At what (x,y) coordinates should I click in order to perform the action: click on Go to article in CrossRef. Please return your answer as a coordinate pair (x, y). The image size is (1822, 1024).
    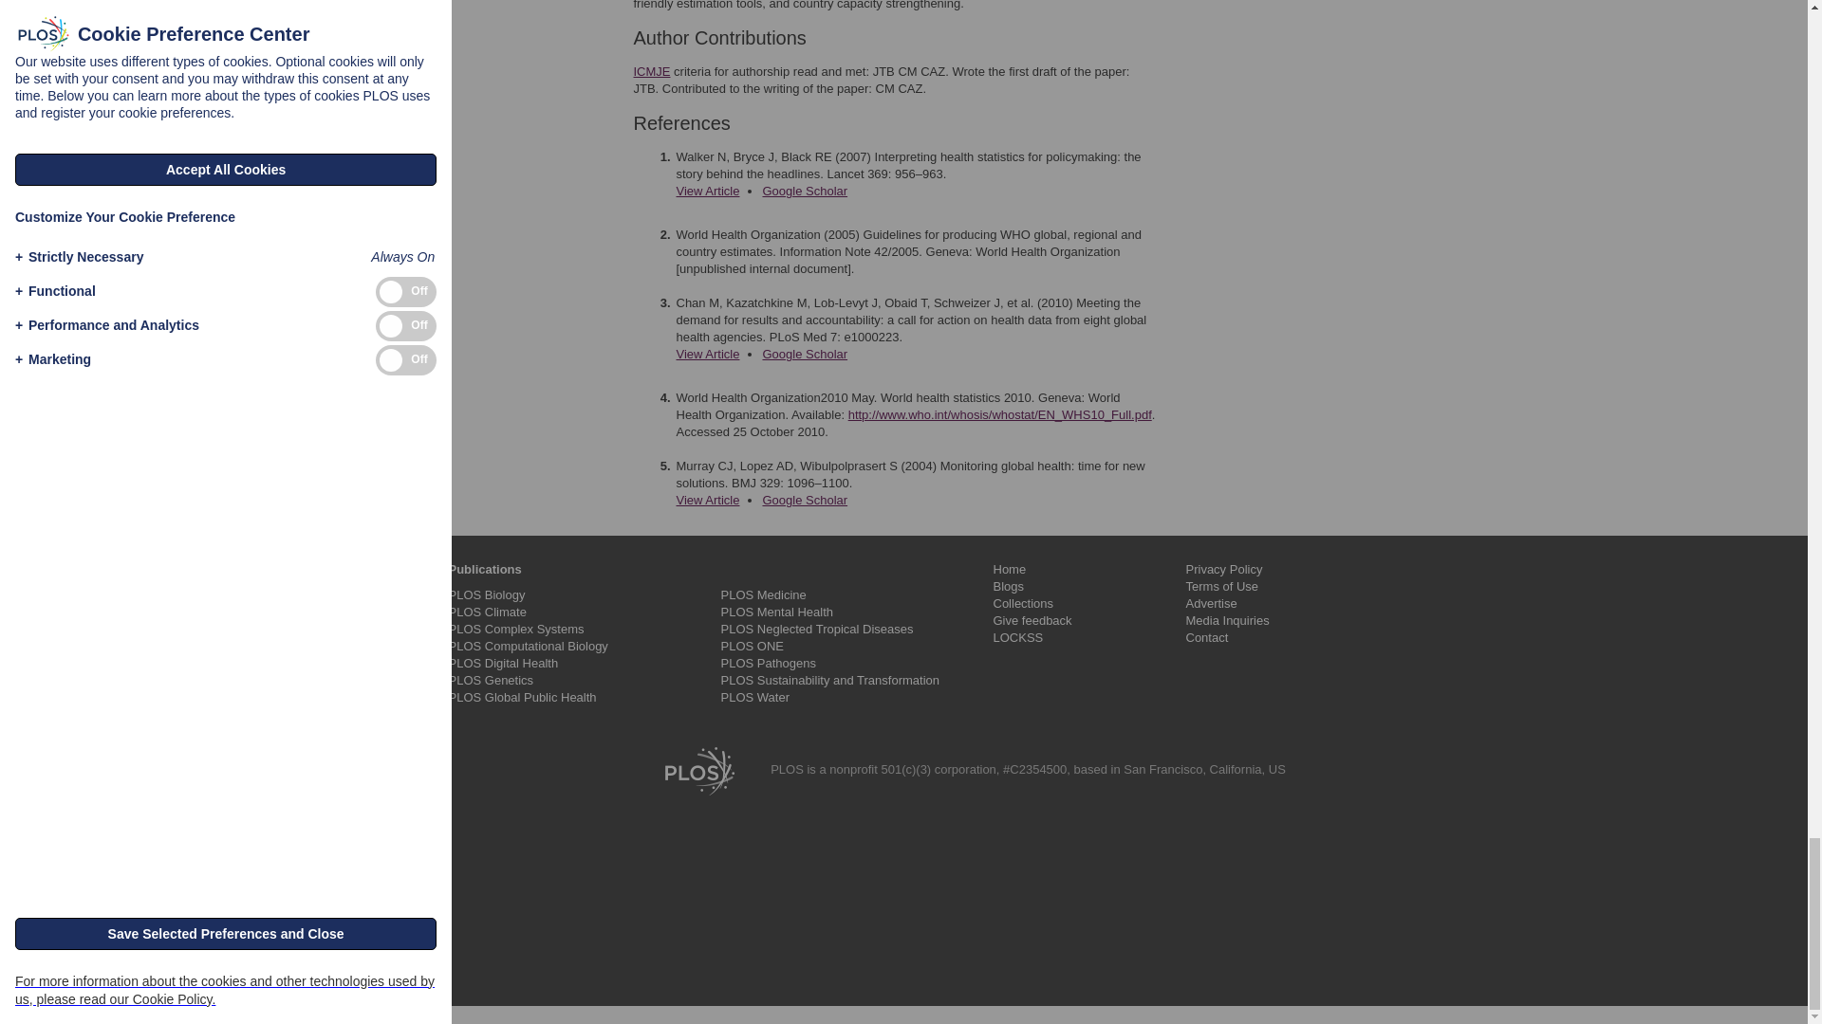
    Looking at the image, I should click on (708, 192).